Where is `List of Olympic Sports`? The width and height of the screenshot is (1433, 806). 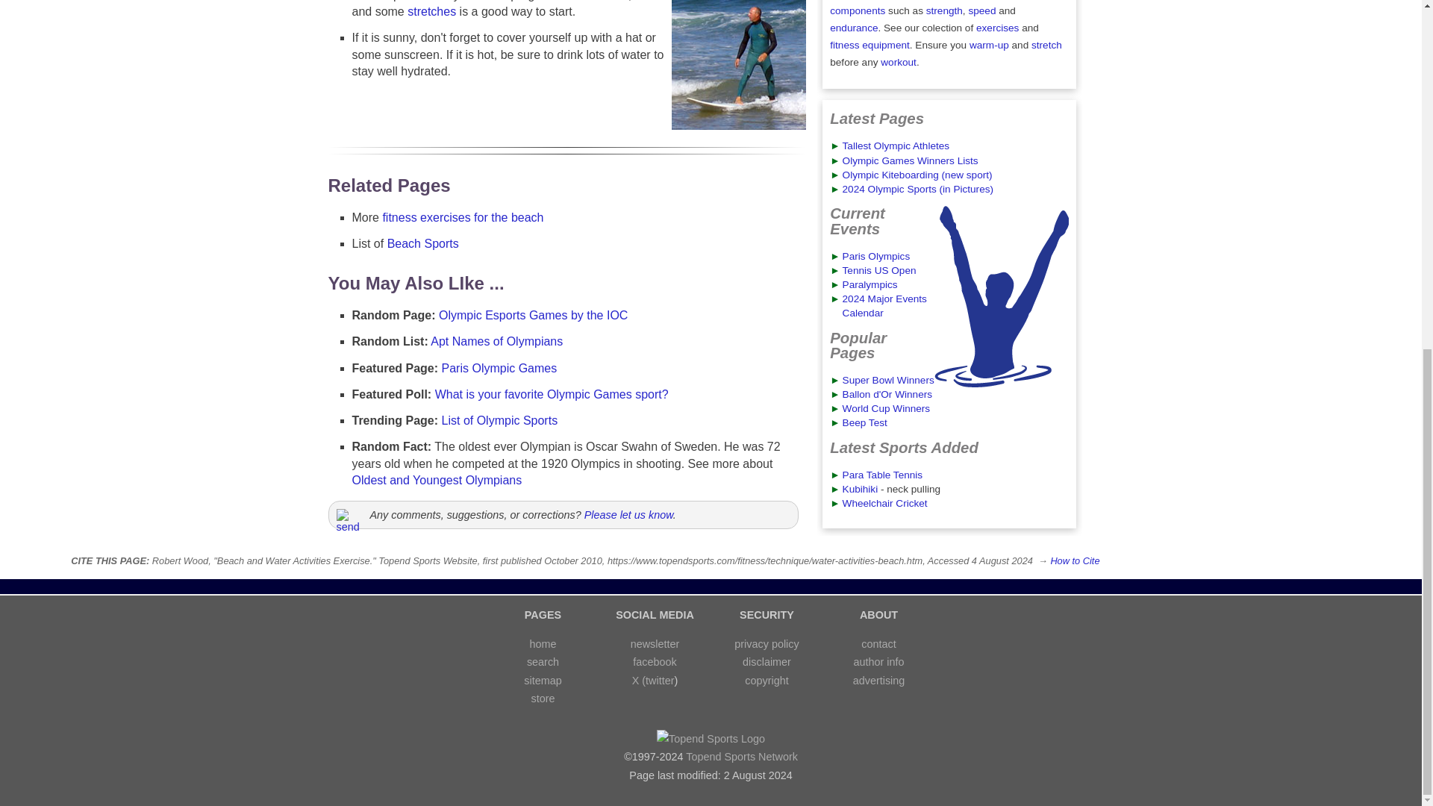
List of Olympic Sports is located at coordinates (500, 421).